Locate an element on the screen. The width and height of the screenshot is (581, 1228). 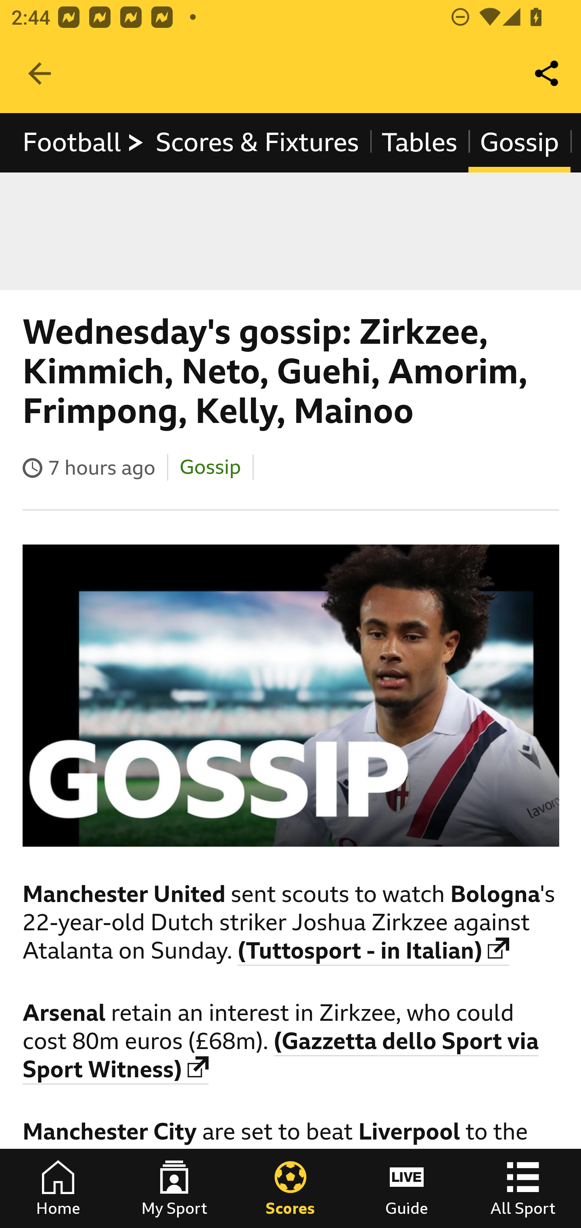
My Sport is located at coordinates (174, 1188).